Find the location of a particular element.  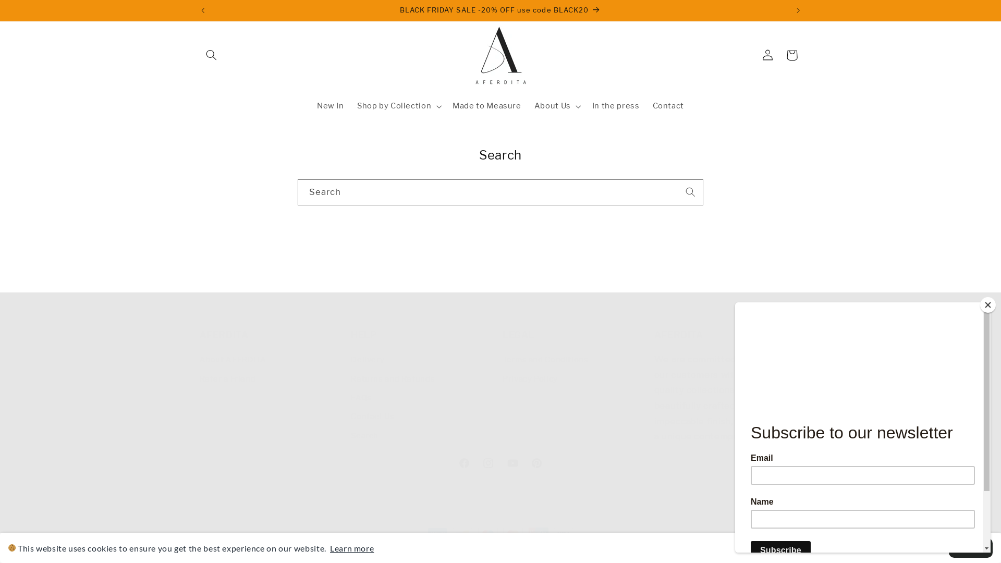

Search is located at coordinates (365, 436).